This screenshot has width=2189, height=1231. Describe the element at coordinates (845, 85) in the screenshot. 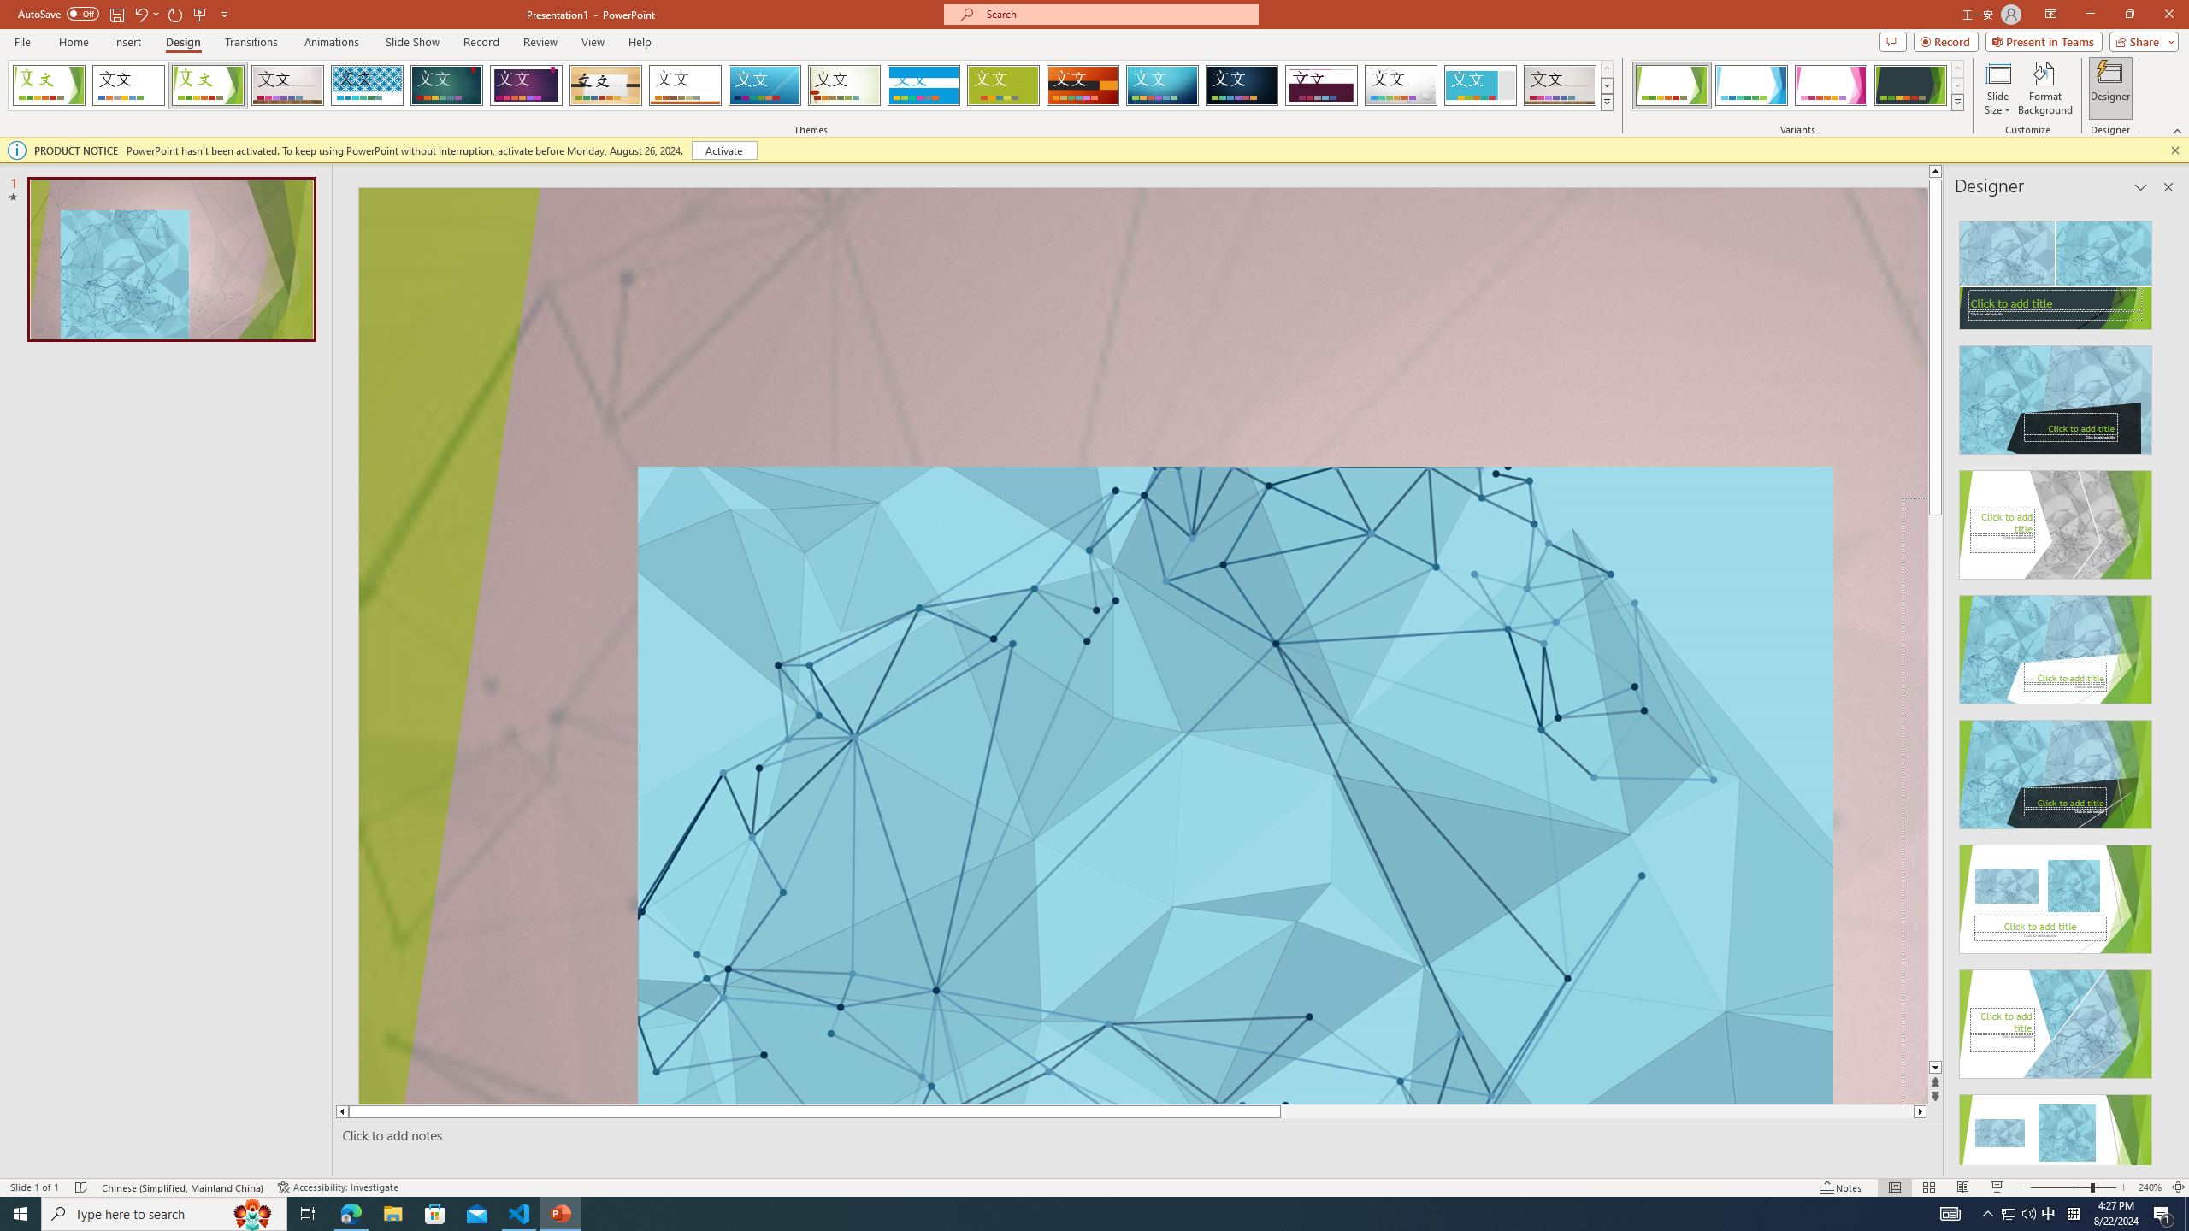

I see `Wisp` at that location.